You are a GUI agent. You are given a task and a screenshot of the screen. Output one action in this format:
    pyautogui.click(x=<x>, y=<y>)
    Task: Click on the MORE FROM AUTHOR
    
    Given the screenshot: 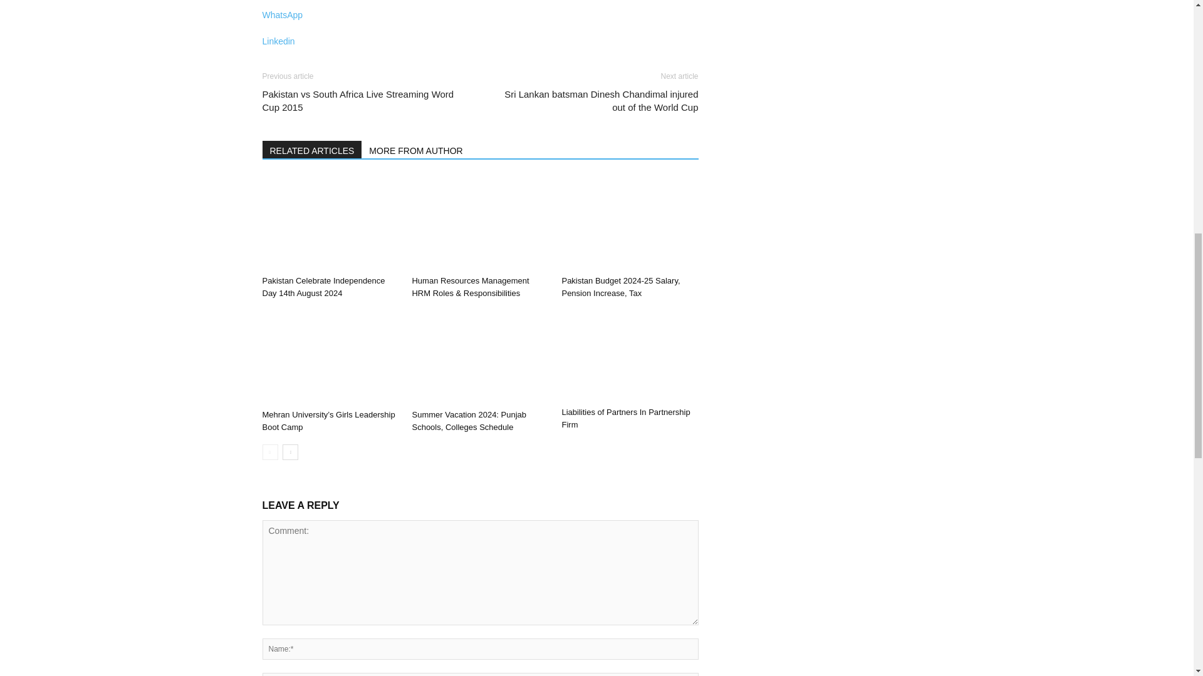 What is the action you would take?
    pyautogui.click(x=416, y=149)
    